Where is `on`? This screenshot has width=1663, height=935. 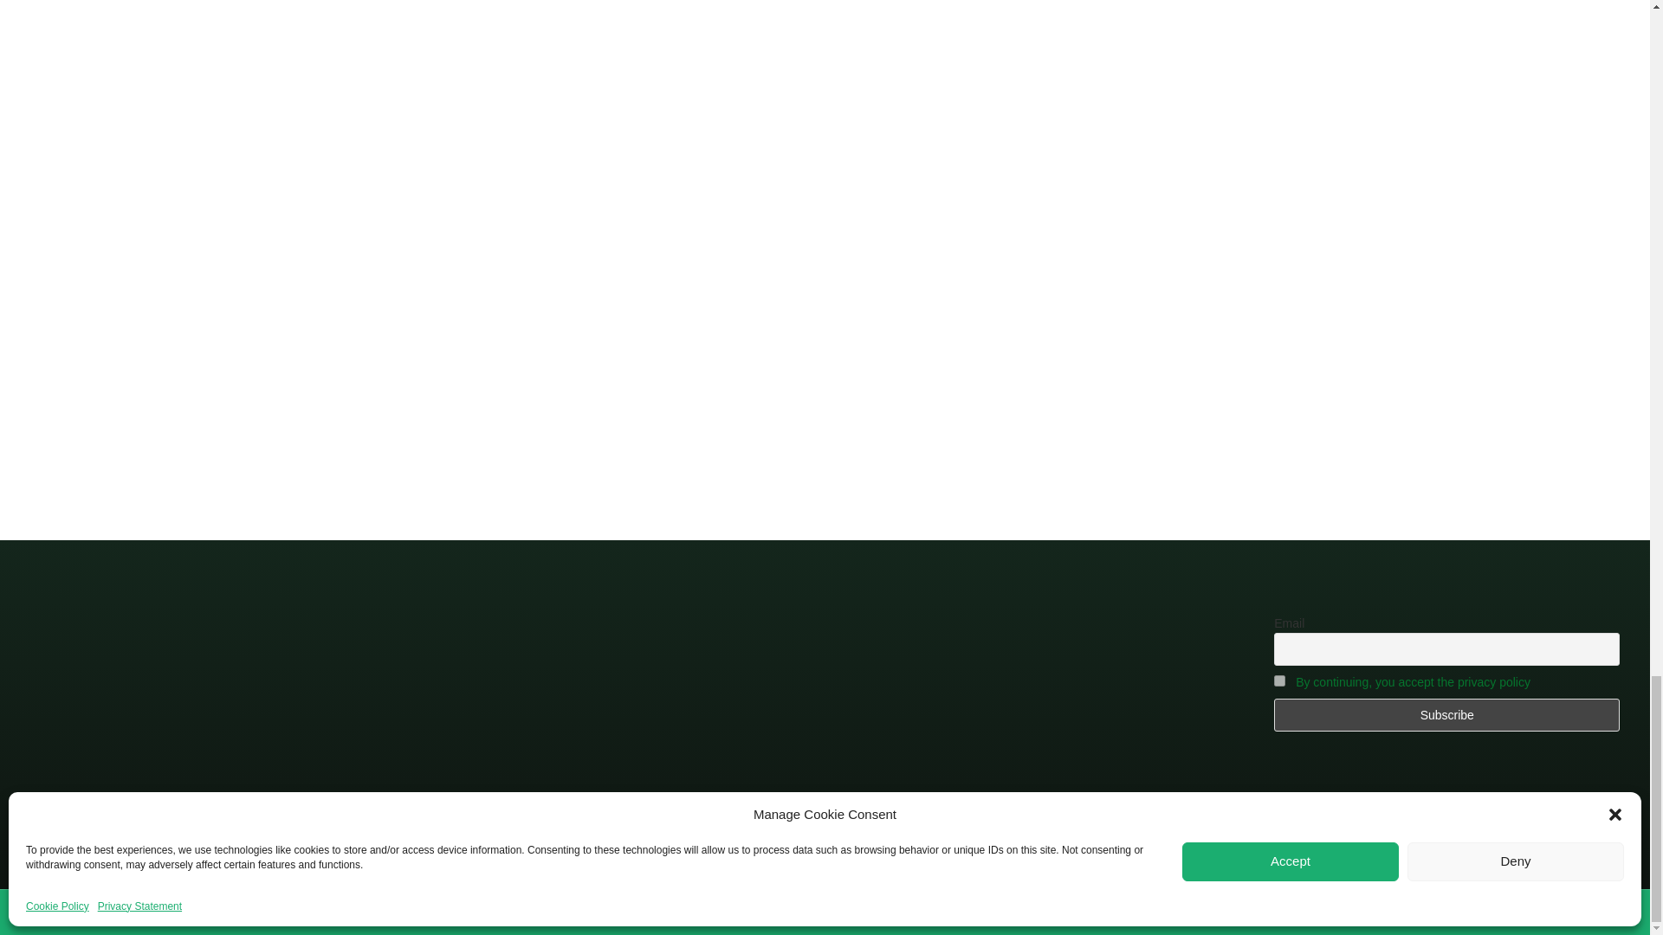
on is located at coordinates (1279, 680).